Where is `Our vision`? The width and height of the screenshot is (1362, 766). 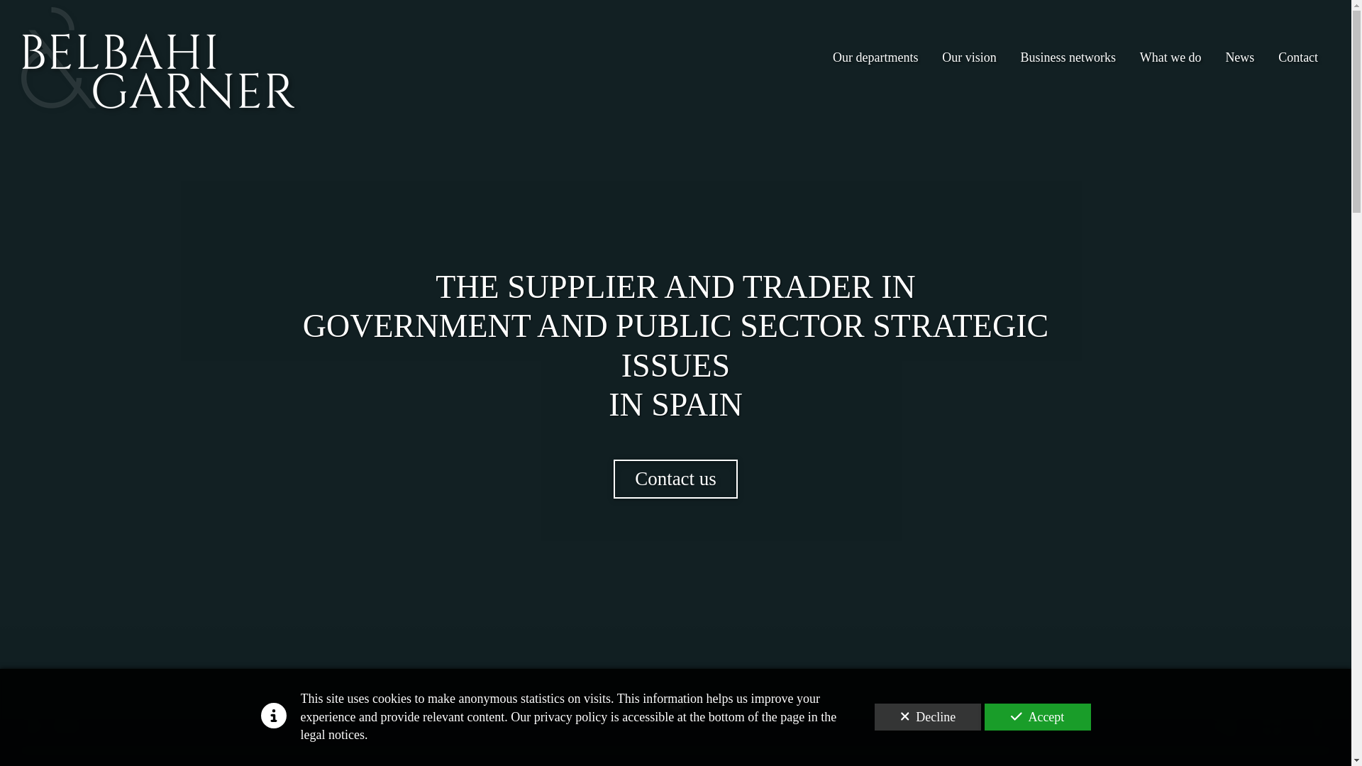 Our vision is located at coordinates (969, 52).